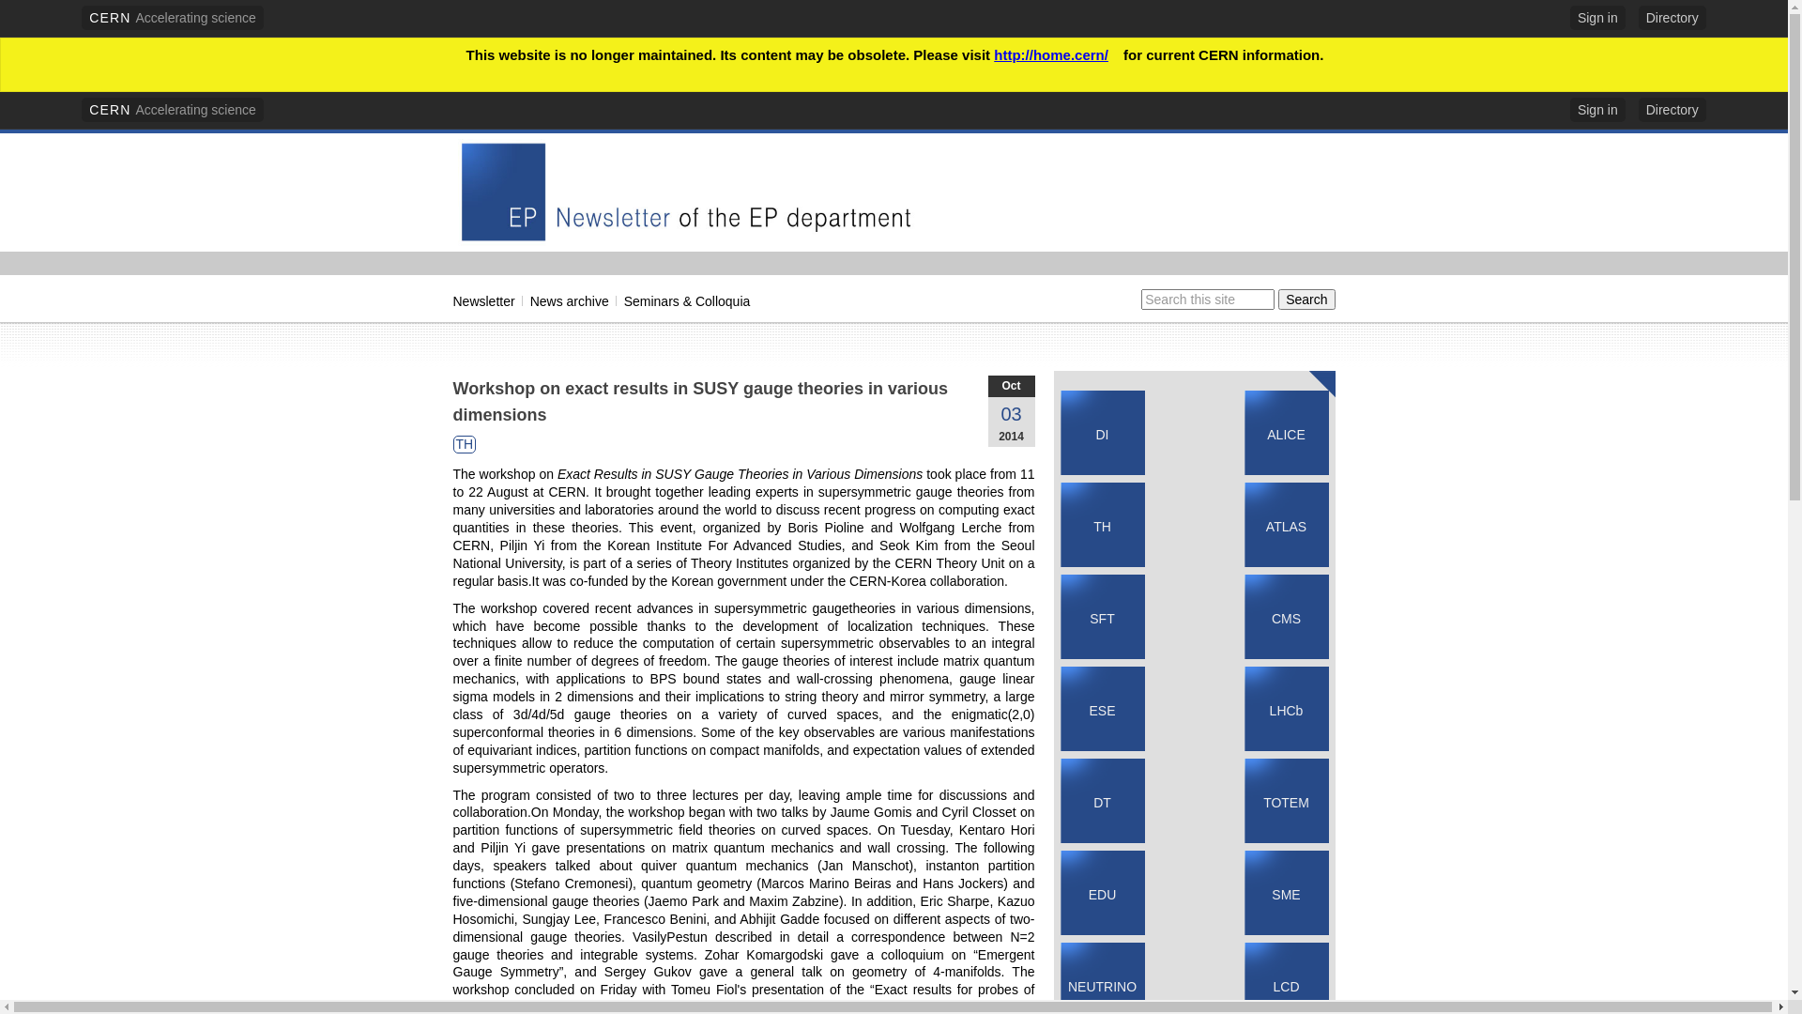 The image size is (1802, 1014). What do you see at coordinates (1286, 803) in the screenshot?
I see `TOTEM` at bounding box center [1286, 803].